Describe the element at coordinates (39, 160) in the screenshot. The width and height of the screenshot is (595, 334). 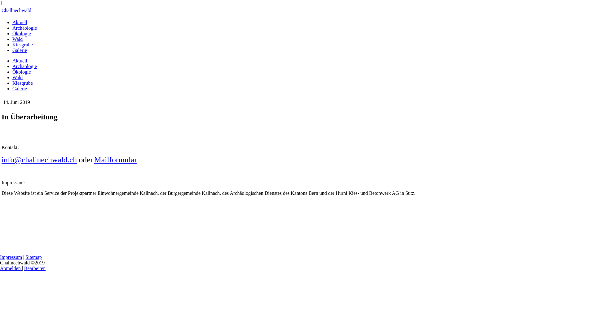
I see `info@challnechwald.ch` at that location.